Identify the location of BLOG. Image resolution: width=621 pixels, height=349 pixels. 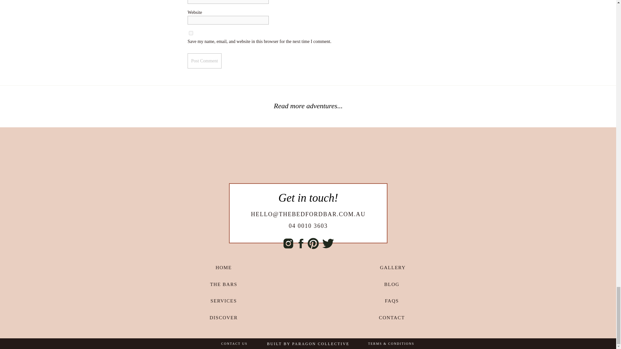
(392, 284).